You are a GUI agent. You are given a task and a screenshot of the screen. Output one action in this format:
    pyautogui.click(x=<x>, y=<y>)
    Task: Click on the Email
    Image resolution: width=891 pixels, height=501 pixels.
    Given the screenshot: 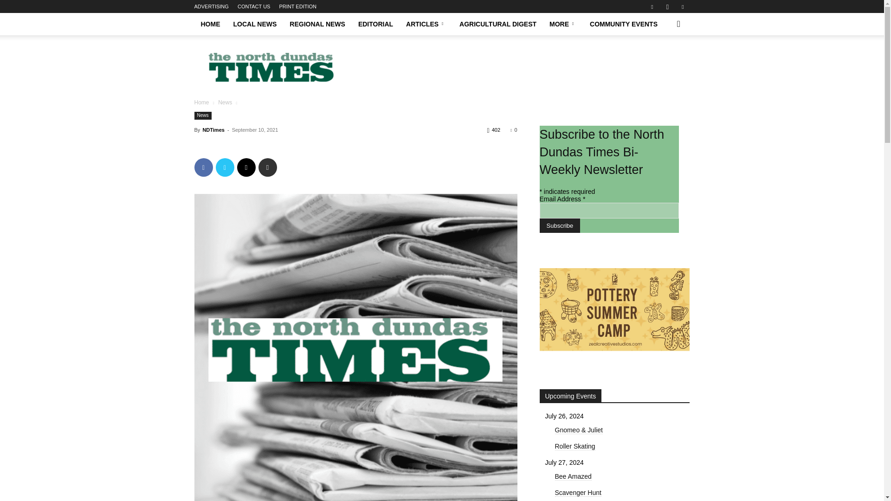 What is the action you would take?
    pyautogui.click(x=246, y=167)
    